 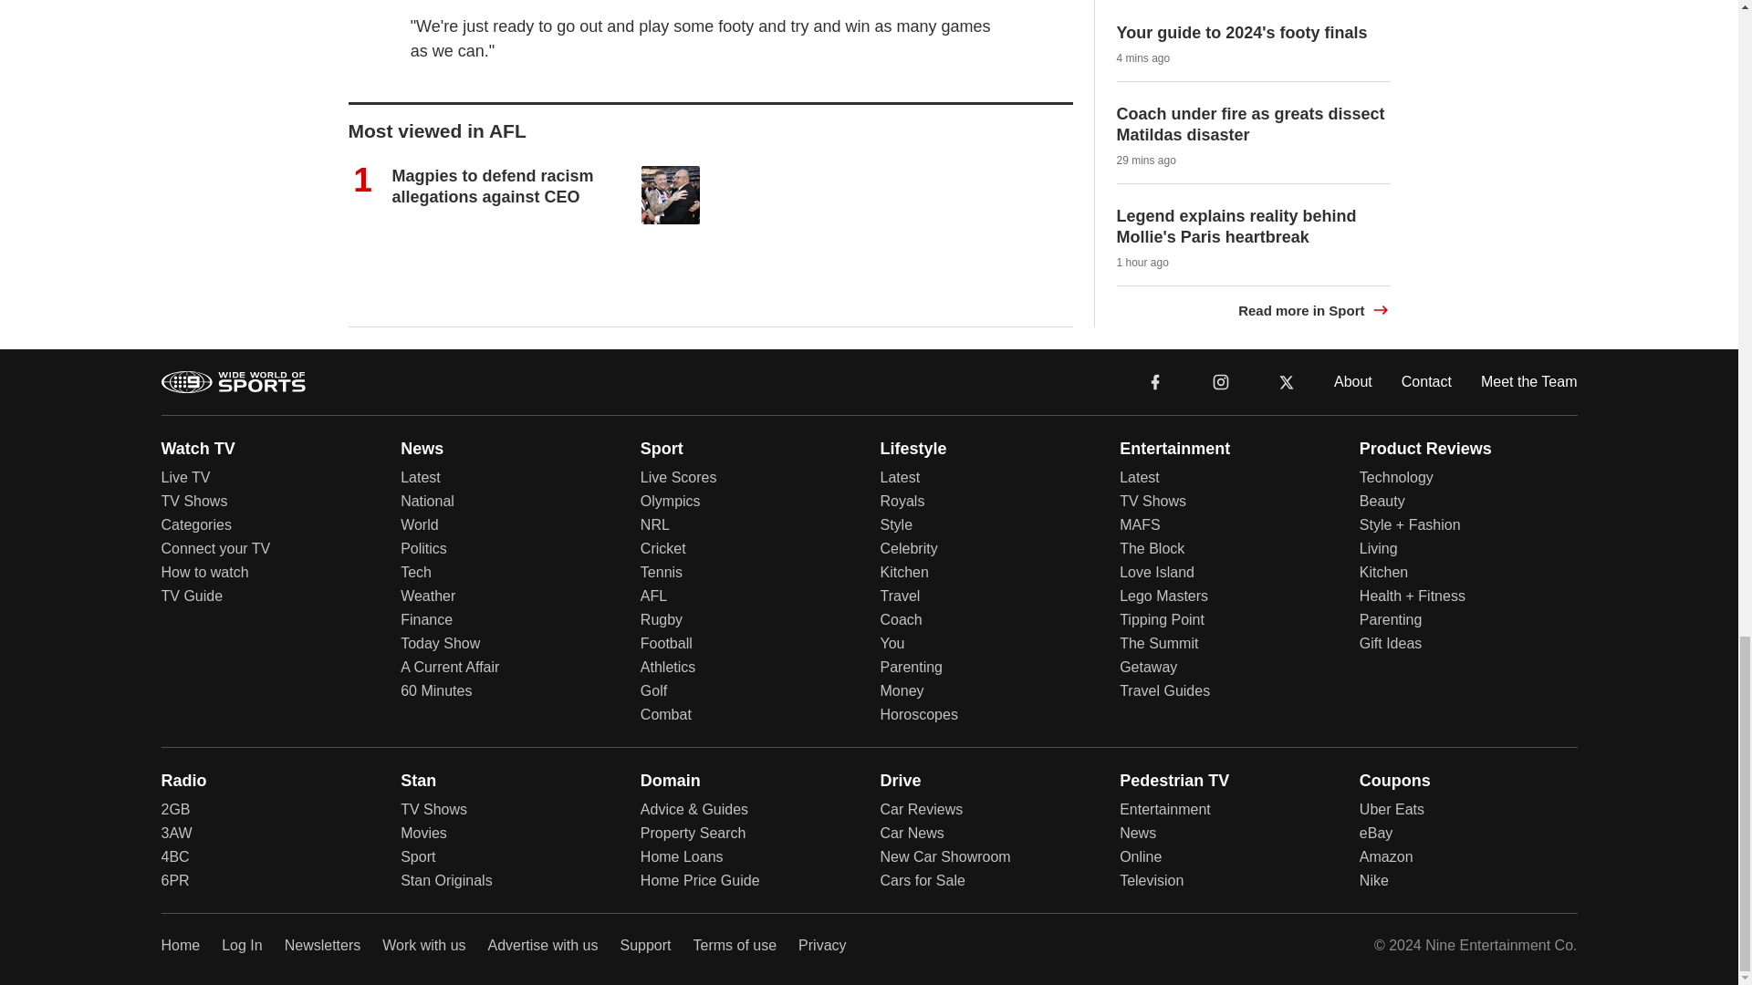 I want to click on x, so click(x=1287, y=380).